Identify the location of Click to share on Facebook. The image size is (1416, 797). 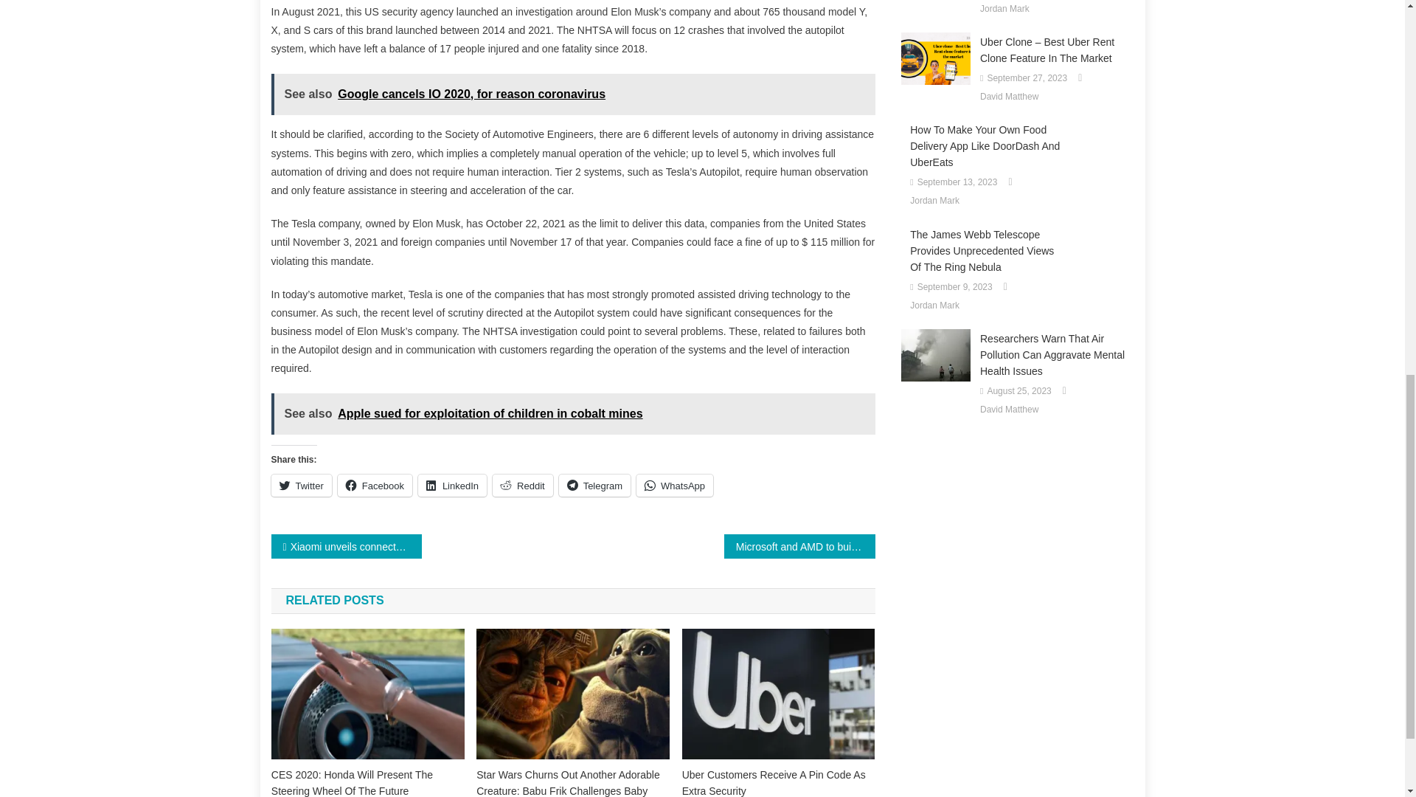
(375, 485).